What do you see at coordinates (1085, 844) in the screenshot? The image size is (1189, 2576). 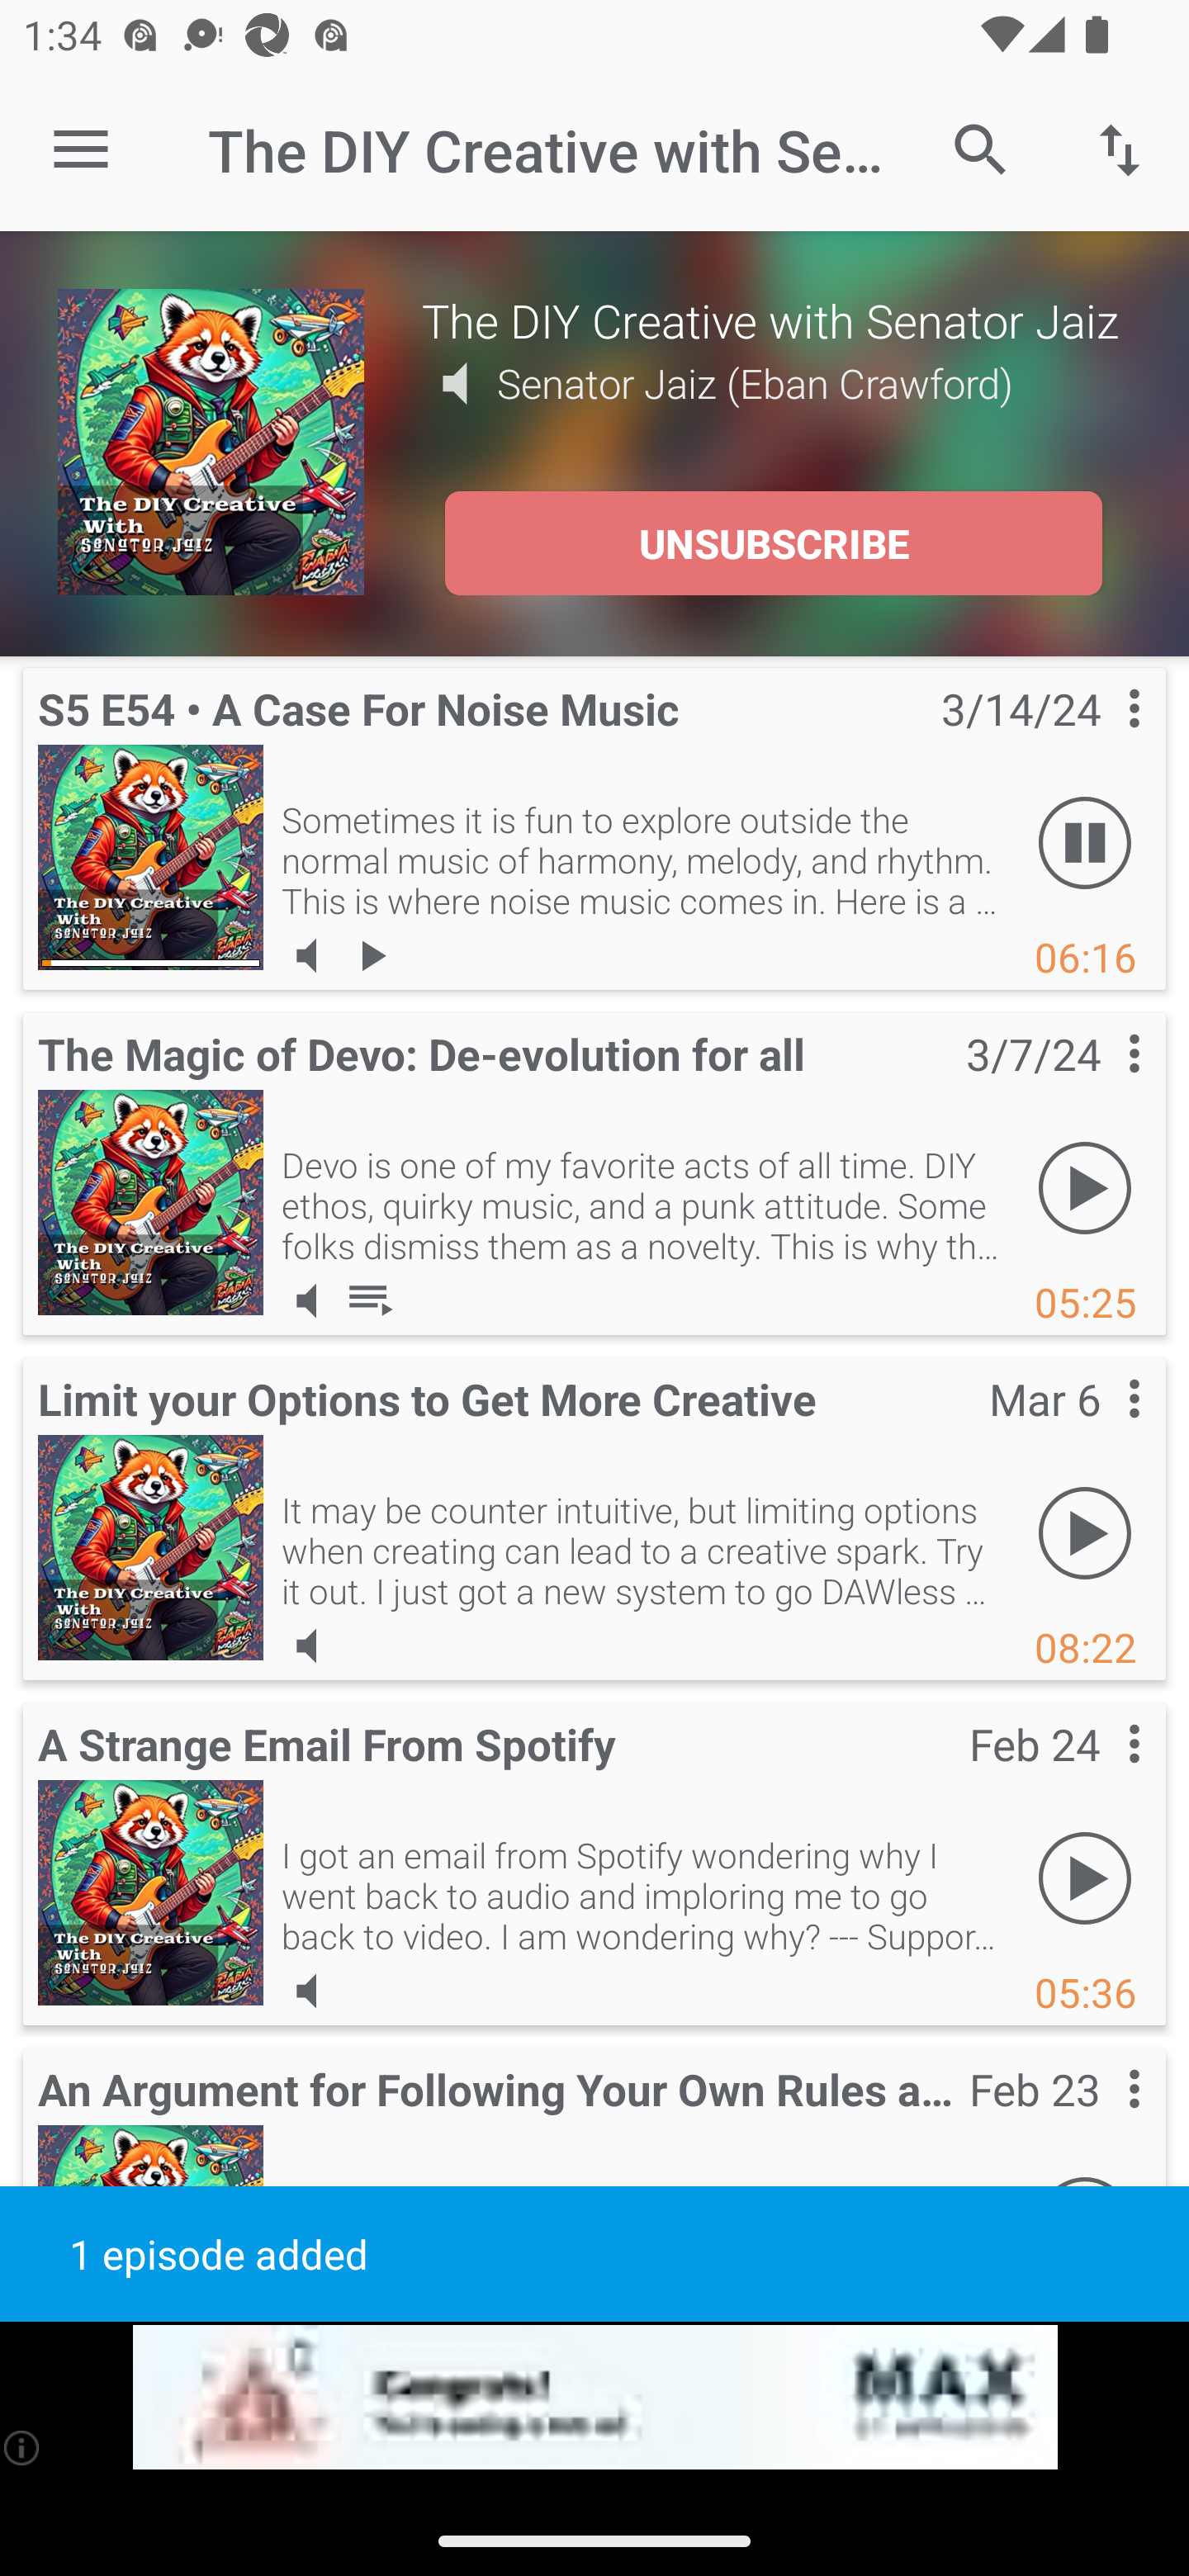 I see `Pause` at bounding box center [1085, 844].